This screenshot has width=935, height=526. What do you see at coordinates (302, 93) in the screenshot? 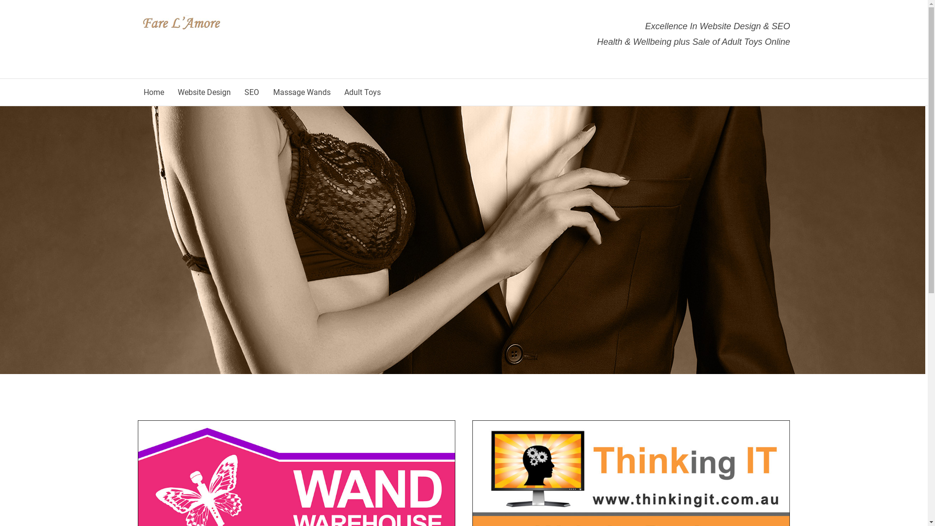
I see `Massage Wands` at bounding box center [302, 93].